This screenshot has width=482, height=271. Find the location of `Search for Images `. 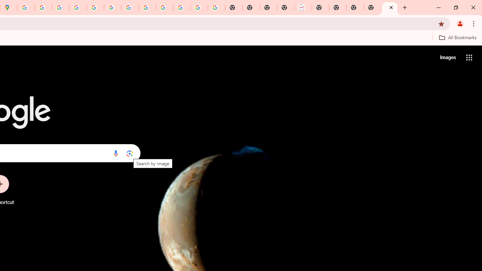

Search for Images  is located at coordinates (447, 57).